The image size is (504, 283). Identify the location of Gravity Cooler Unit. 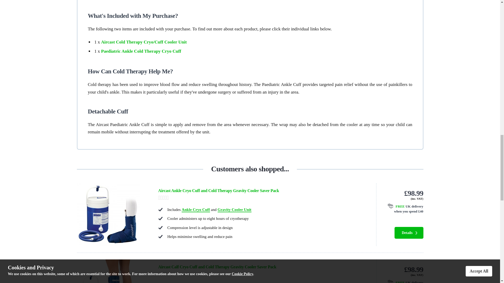
(235, 210).